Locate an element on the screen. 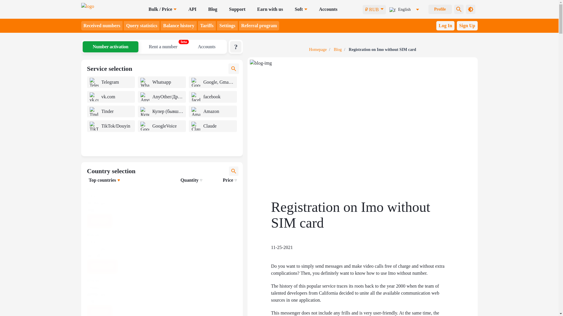 This screenshot has width=563, height=316. Claude is located at coordinates (196, 126).